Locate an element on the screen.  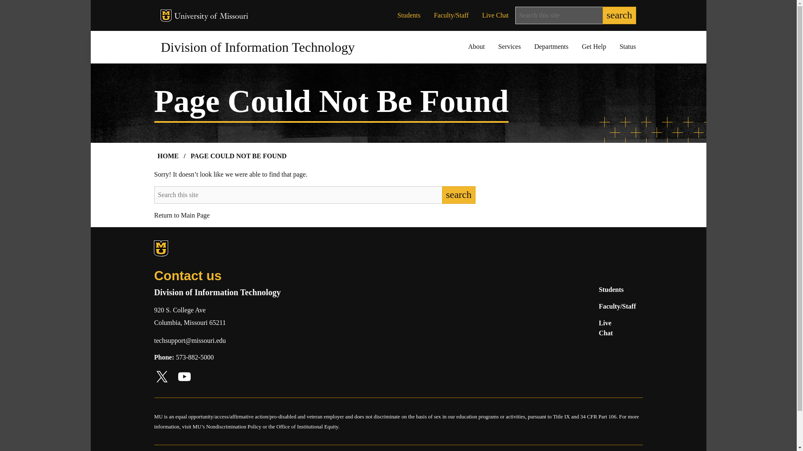
Students is located at coordinates (611, 289).